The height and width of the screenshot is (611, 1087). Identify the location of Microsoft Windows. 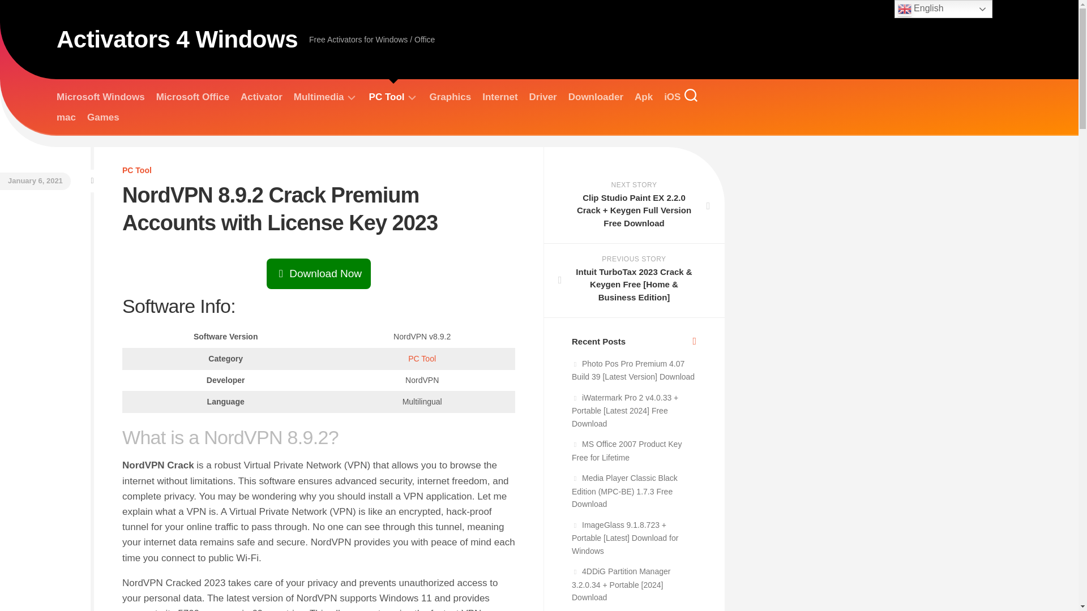
(100, 97).